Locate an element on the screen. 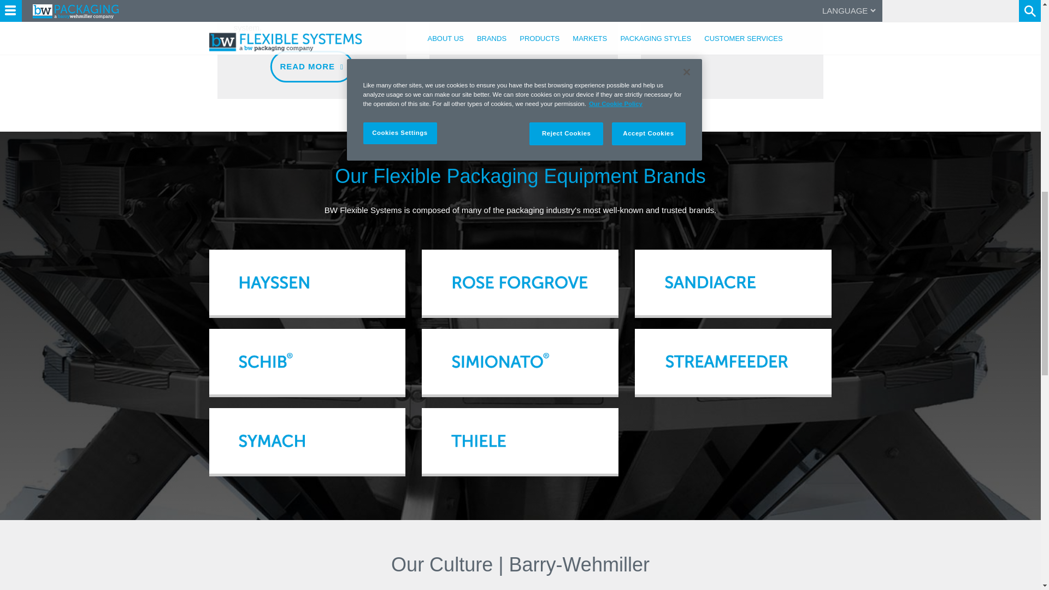  Streamfeeder is located at coordinates (733, 362).